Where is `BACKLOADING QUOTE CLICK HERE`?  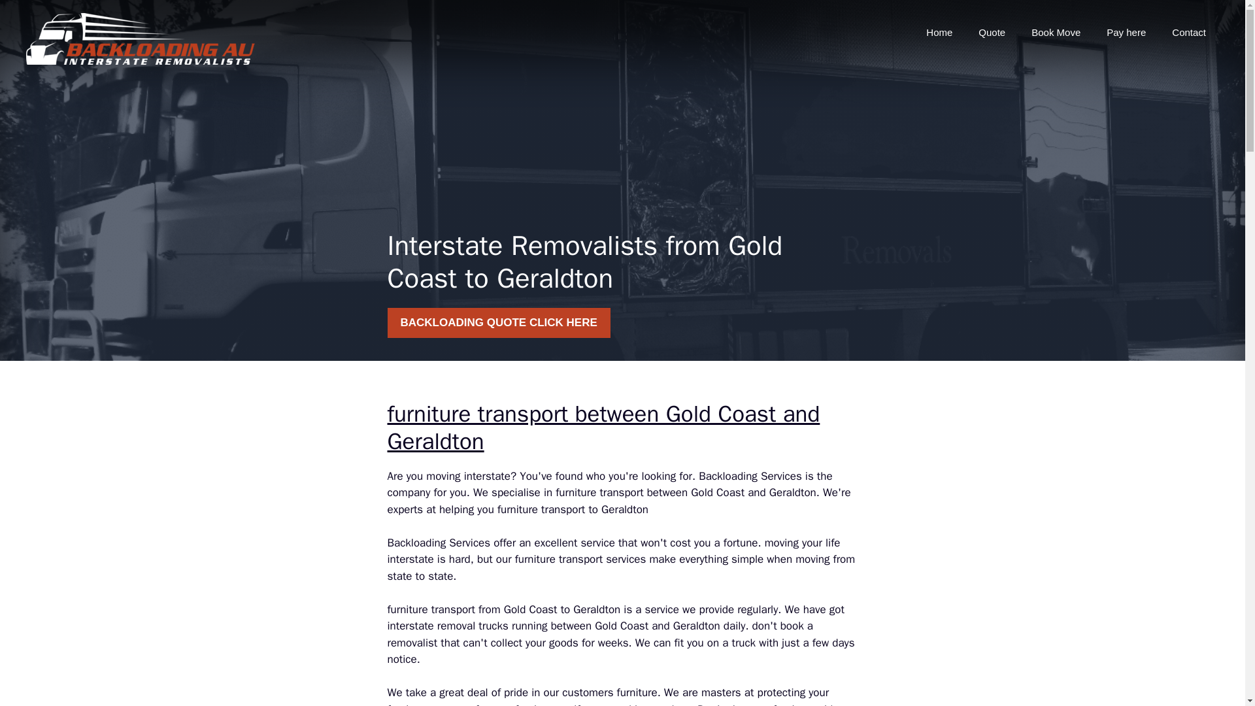 BACKLOADING QUOTE CLICK HERE is located at coordinates (498, 323).